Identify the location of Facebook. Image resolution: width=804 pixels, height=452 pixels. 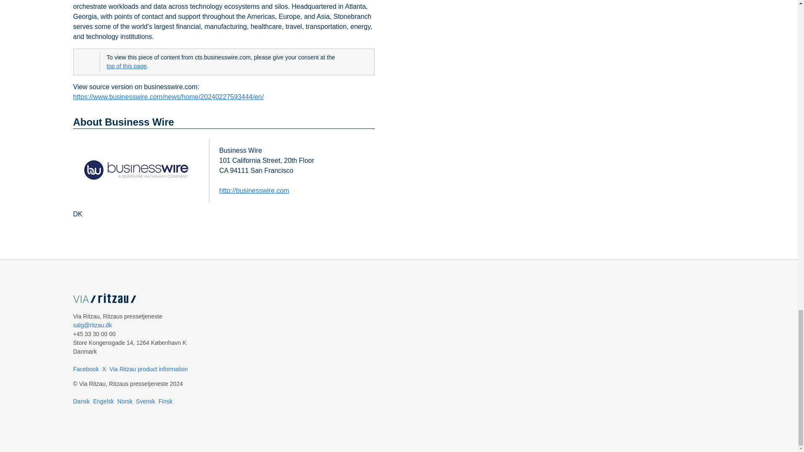
(85, 369).